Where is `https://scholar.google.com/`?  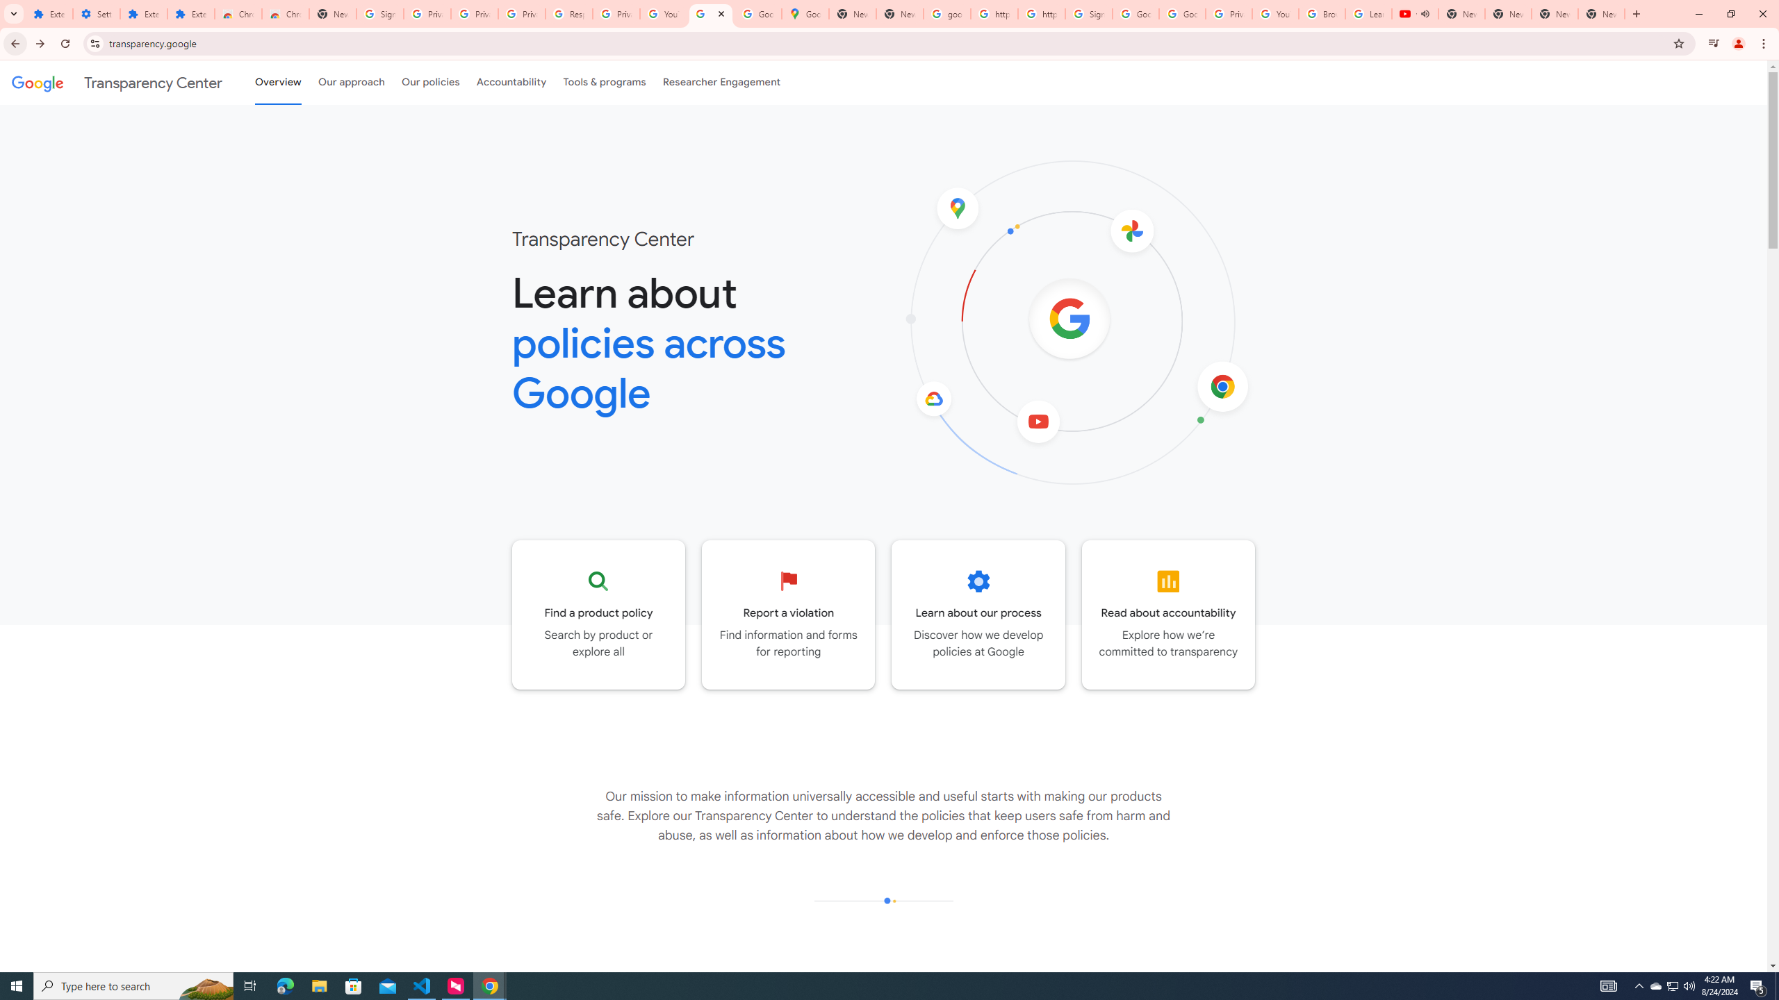
https://scholar.google.com/ is located at coordinates (1041, 14).